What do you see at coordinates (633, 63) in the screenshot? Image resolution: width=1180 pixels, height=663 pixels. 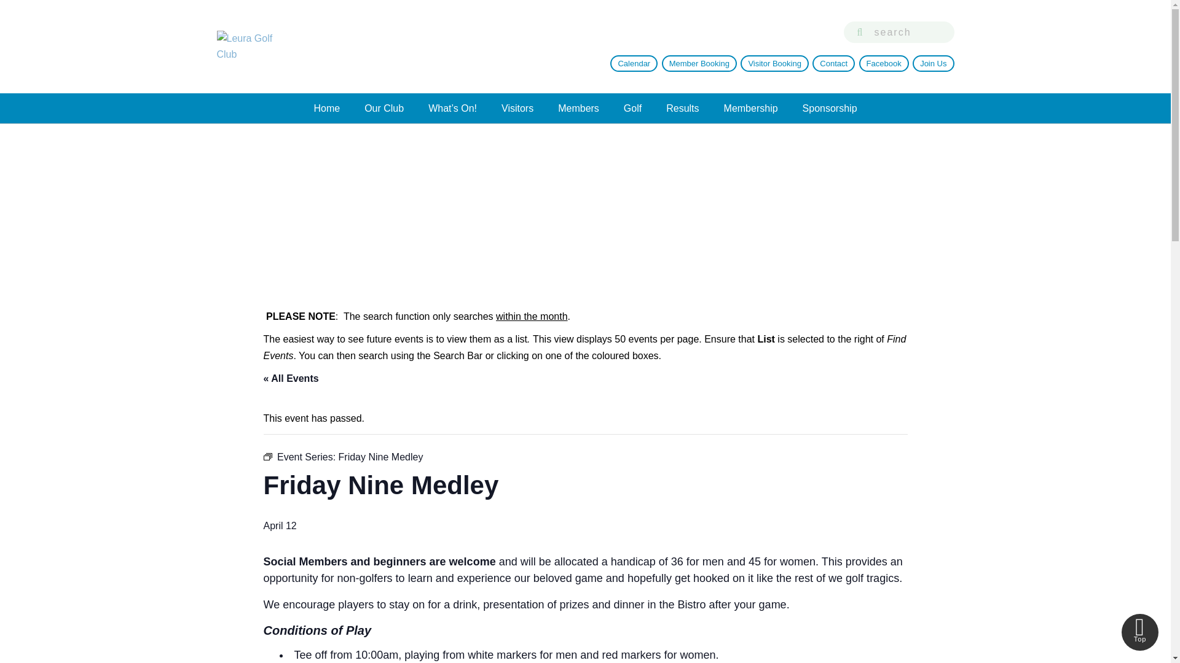 I see `Calendar` at bounding box center [633, 63].